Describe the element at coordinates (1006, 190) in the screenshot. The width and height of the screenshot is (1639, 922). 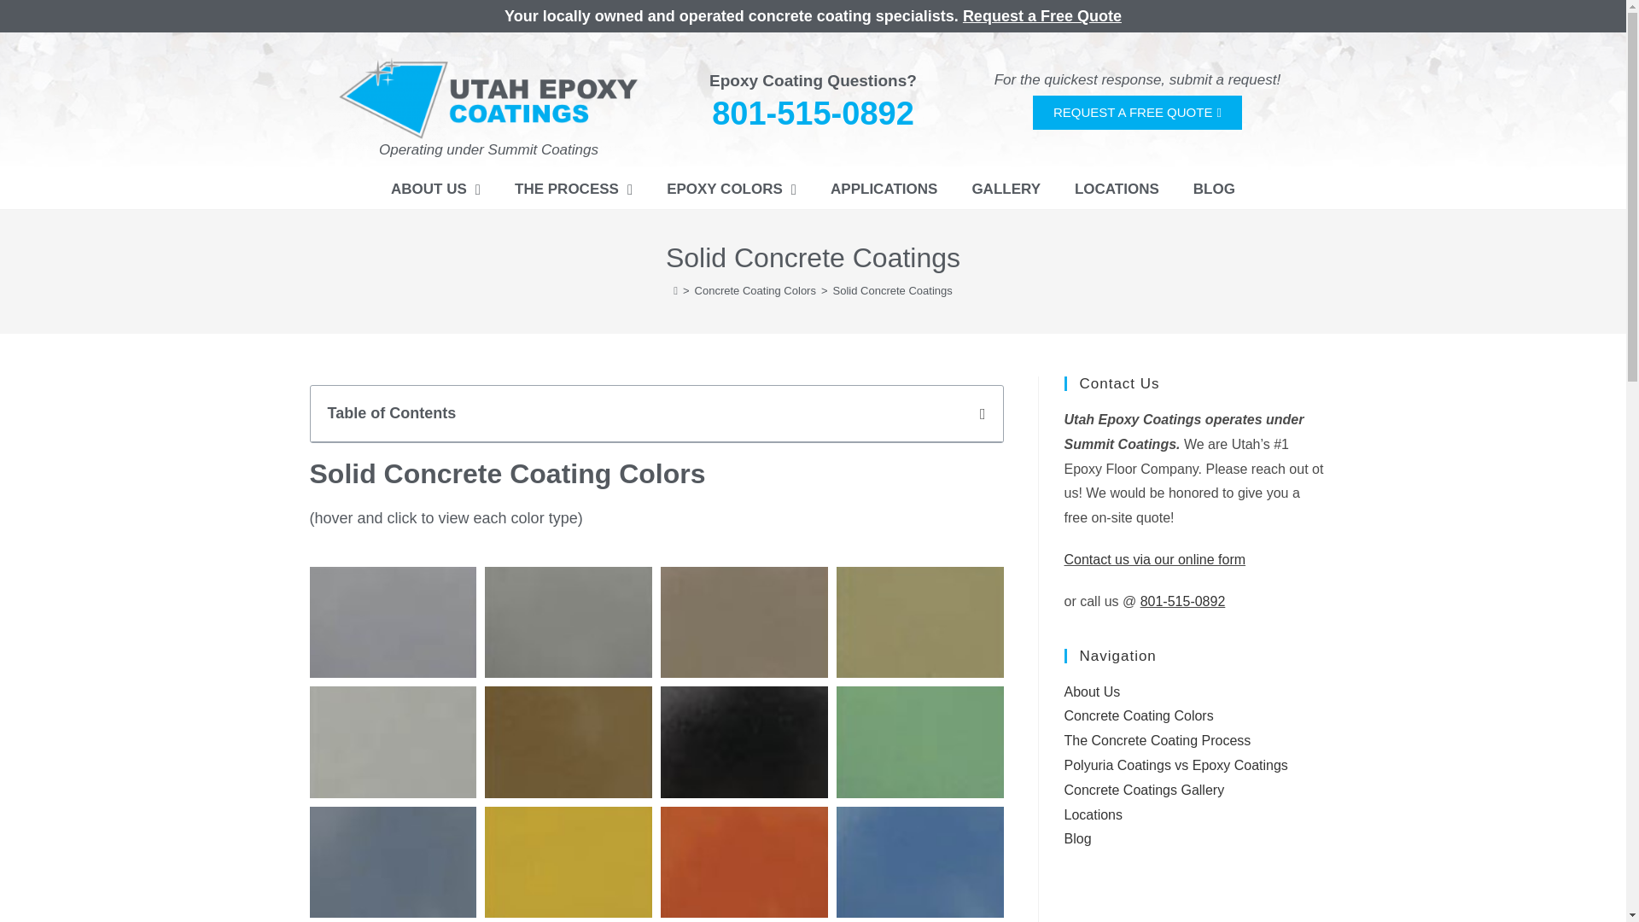
I see `GALLERY` at that location.